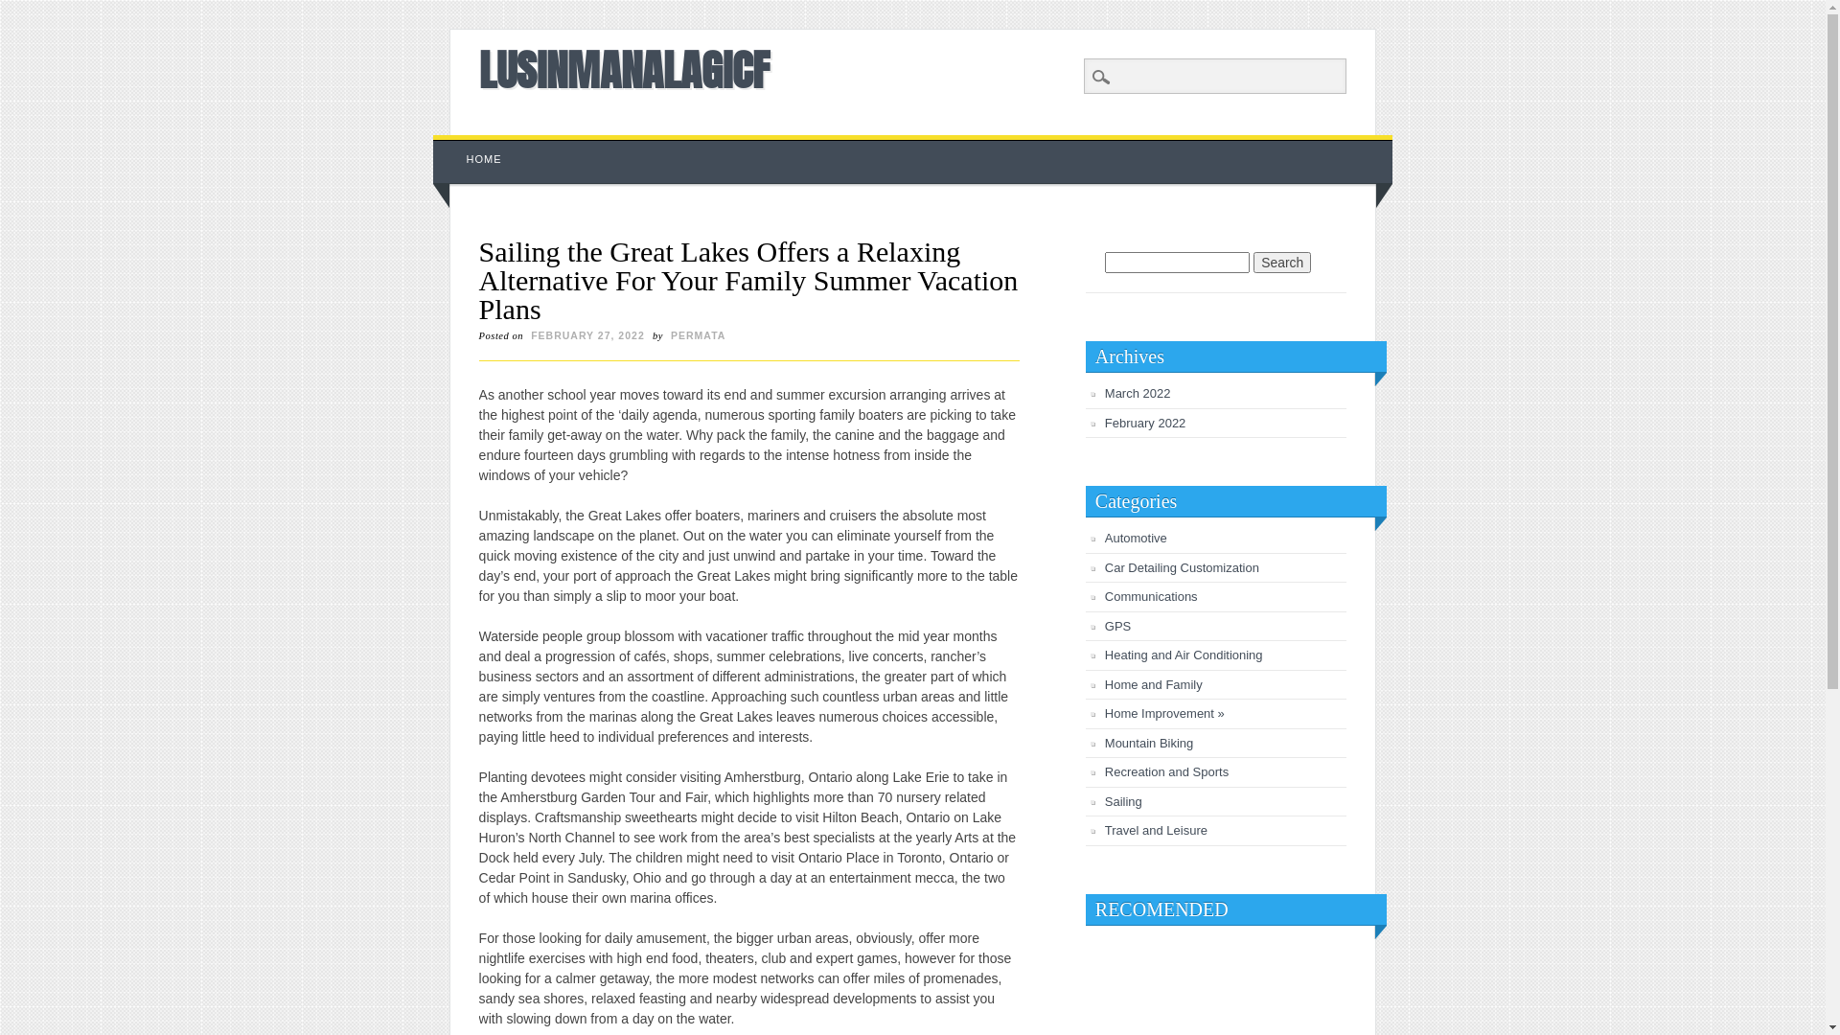  What do you see at coordinates (698, 335) in the screenshot?
I see `PERMATA` at bounding box center [698, 335].